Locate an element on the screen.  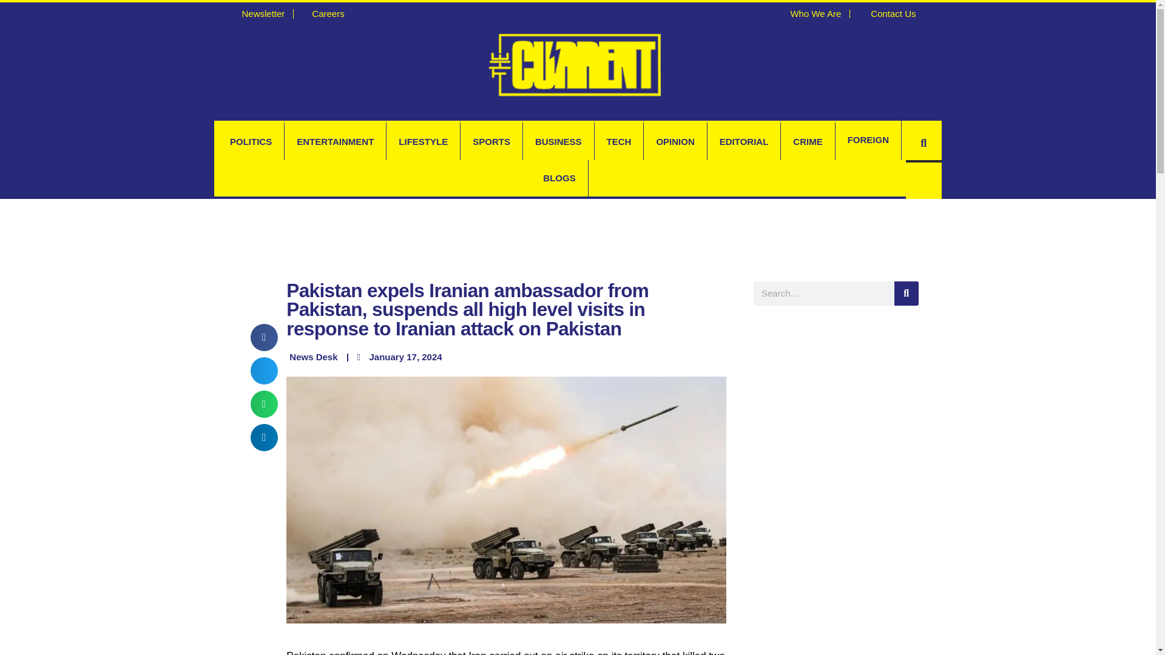
Contact Us is located at coordinates (887, 13).